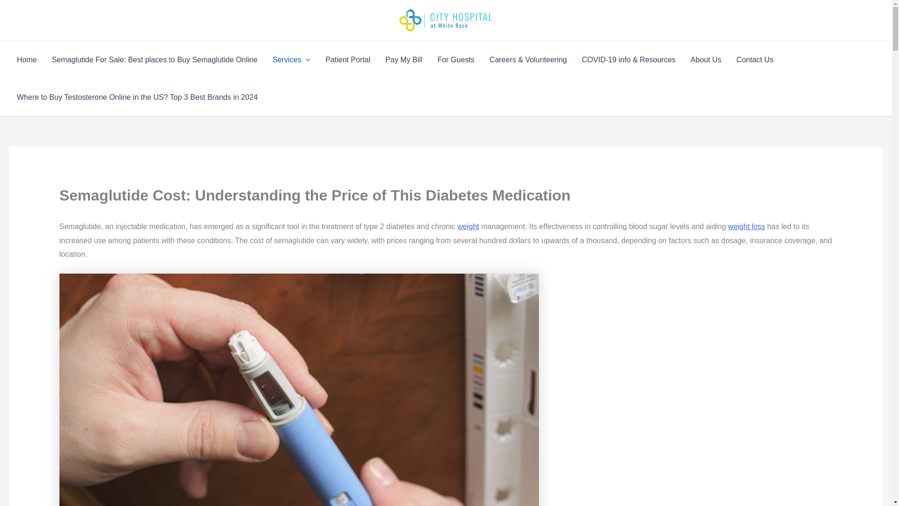  Describe the element at coordinates (26, 60) in the screenshot. I see `Home` at that location.